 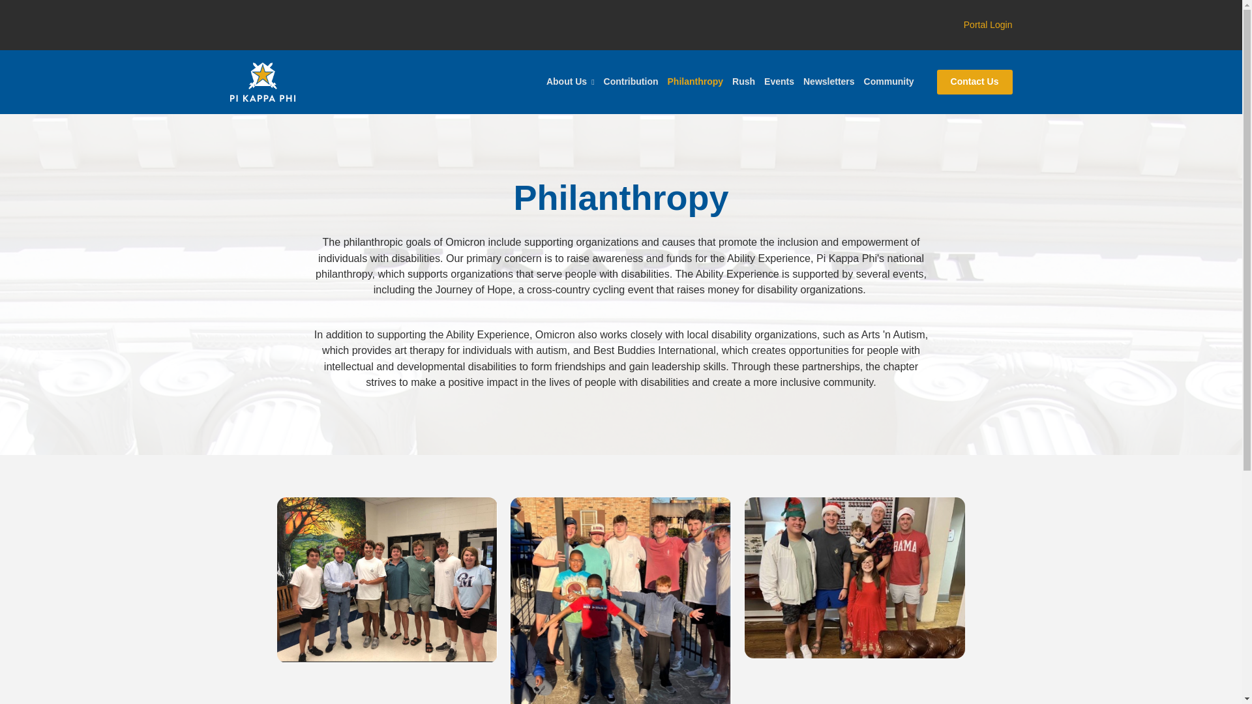 I want to click on Rush, so click(x=743, y=81).